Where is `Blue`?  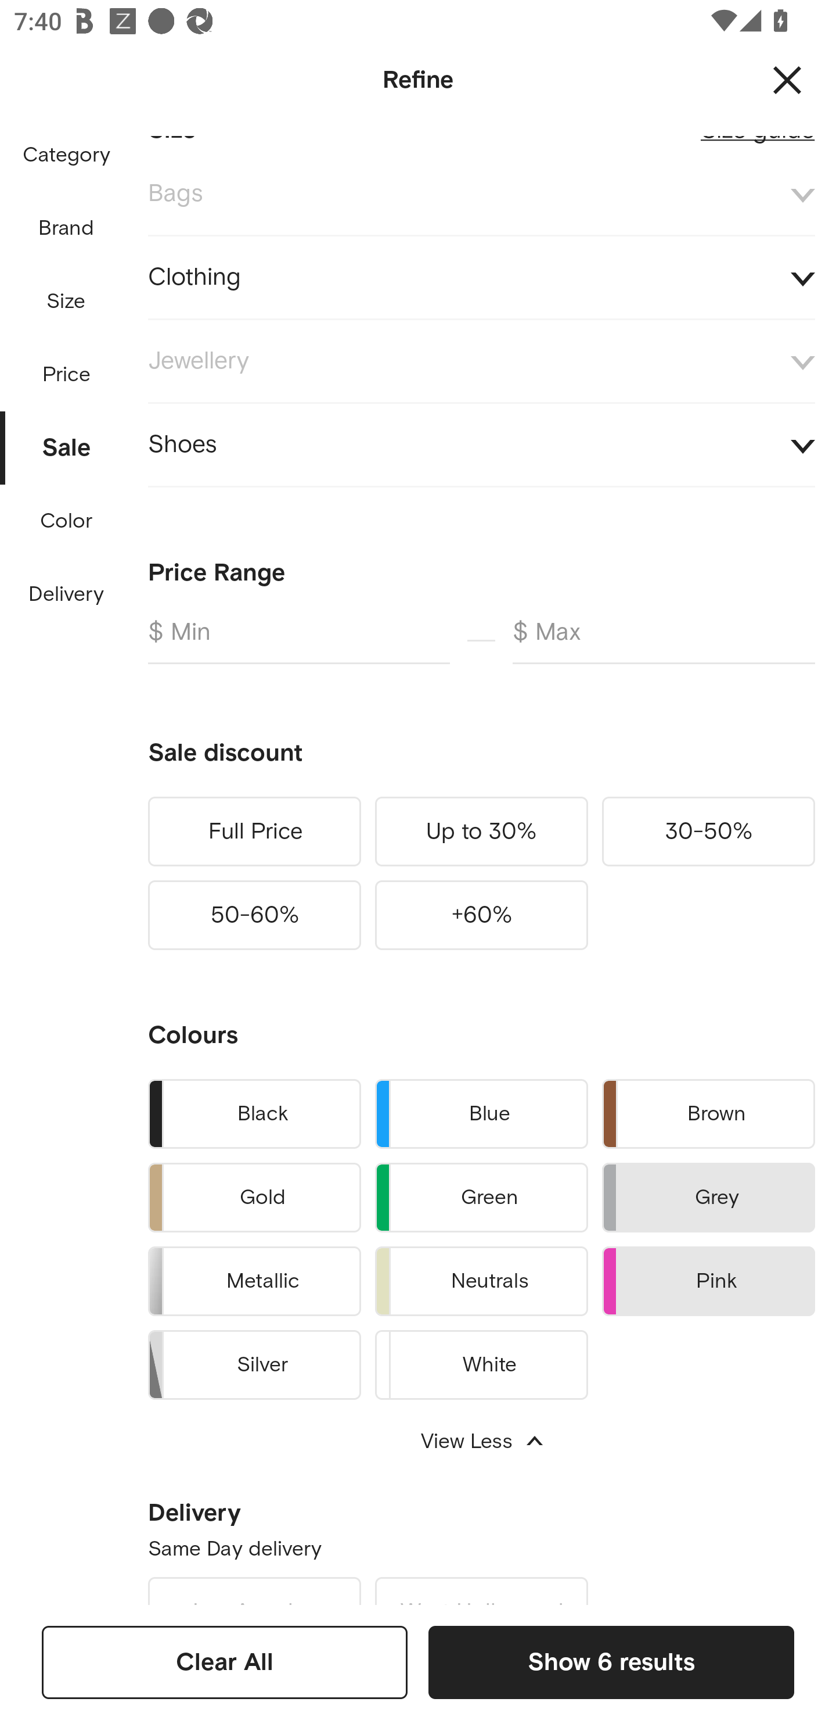
Blue is located at coordinates (481, 1113).